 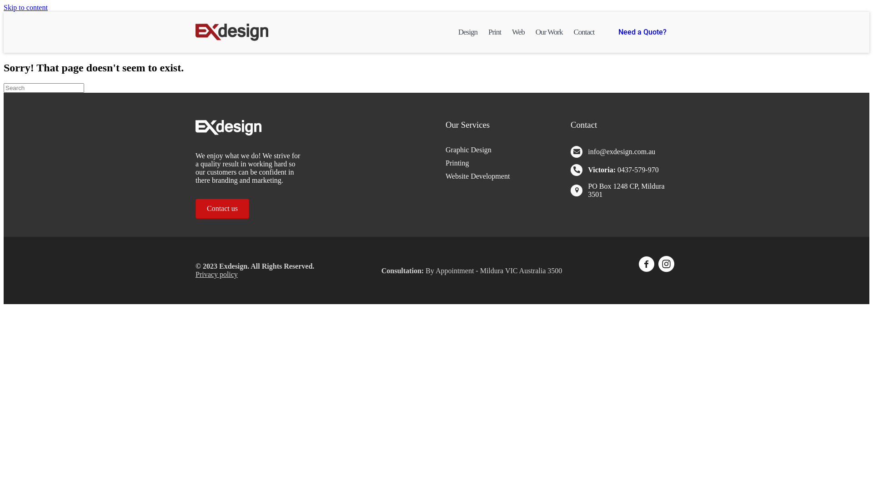 I want to click on Design, so click(x=468, y=32).